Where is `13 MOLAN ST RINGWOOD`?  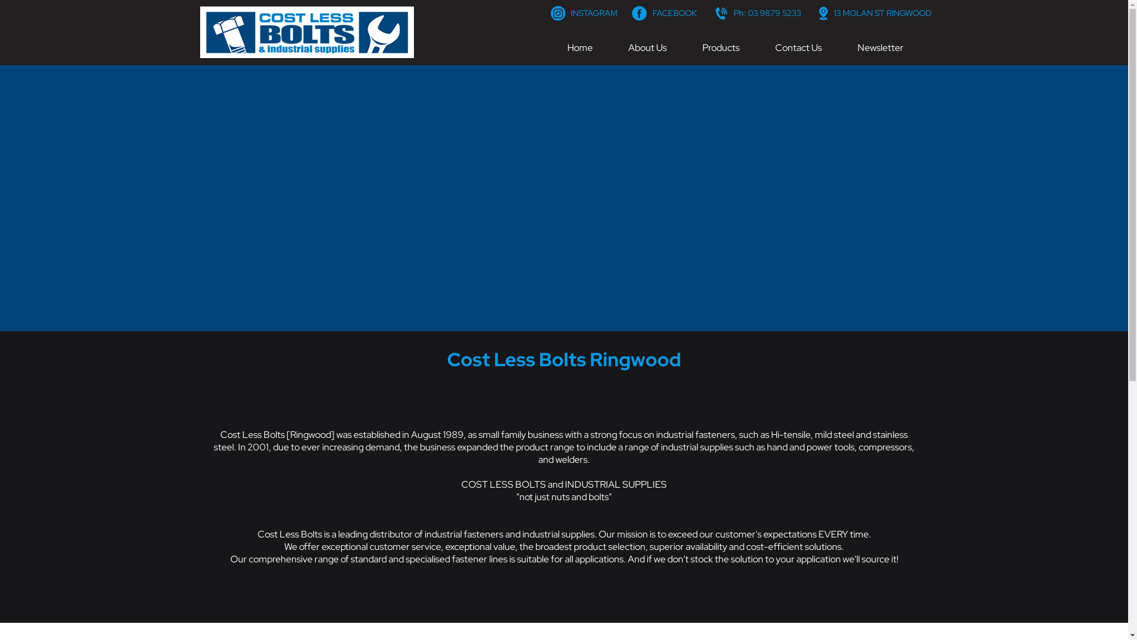
13 MOLAN ST RINGWOOD is located at coordinates (882, 13).